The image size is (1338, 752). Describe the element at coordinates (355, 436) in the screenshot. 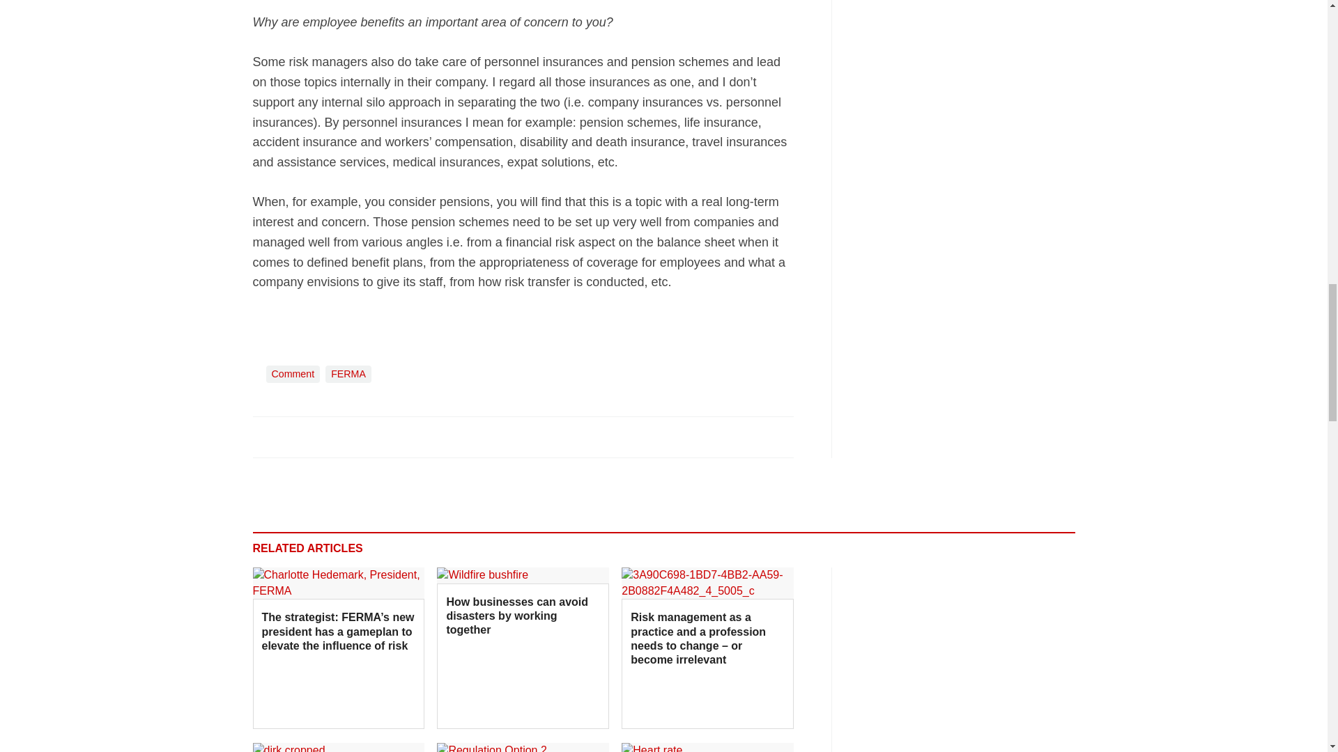

I see `Email this article` at that location.